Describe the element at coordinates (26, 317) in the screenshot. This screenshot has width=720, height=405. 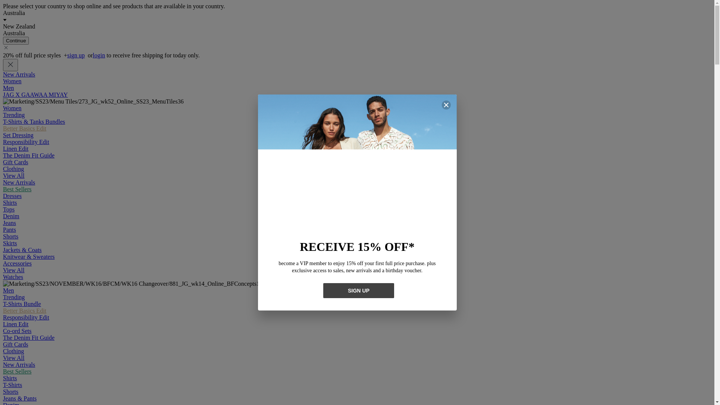
I see `Responsibility Edit` at that location.